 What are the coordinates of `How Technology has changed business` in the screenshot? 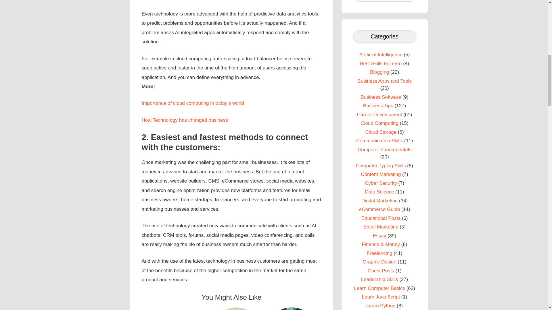 It's located at (184, 120).